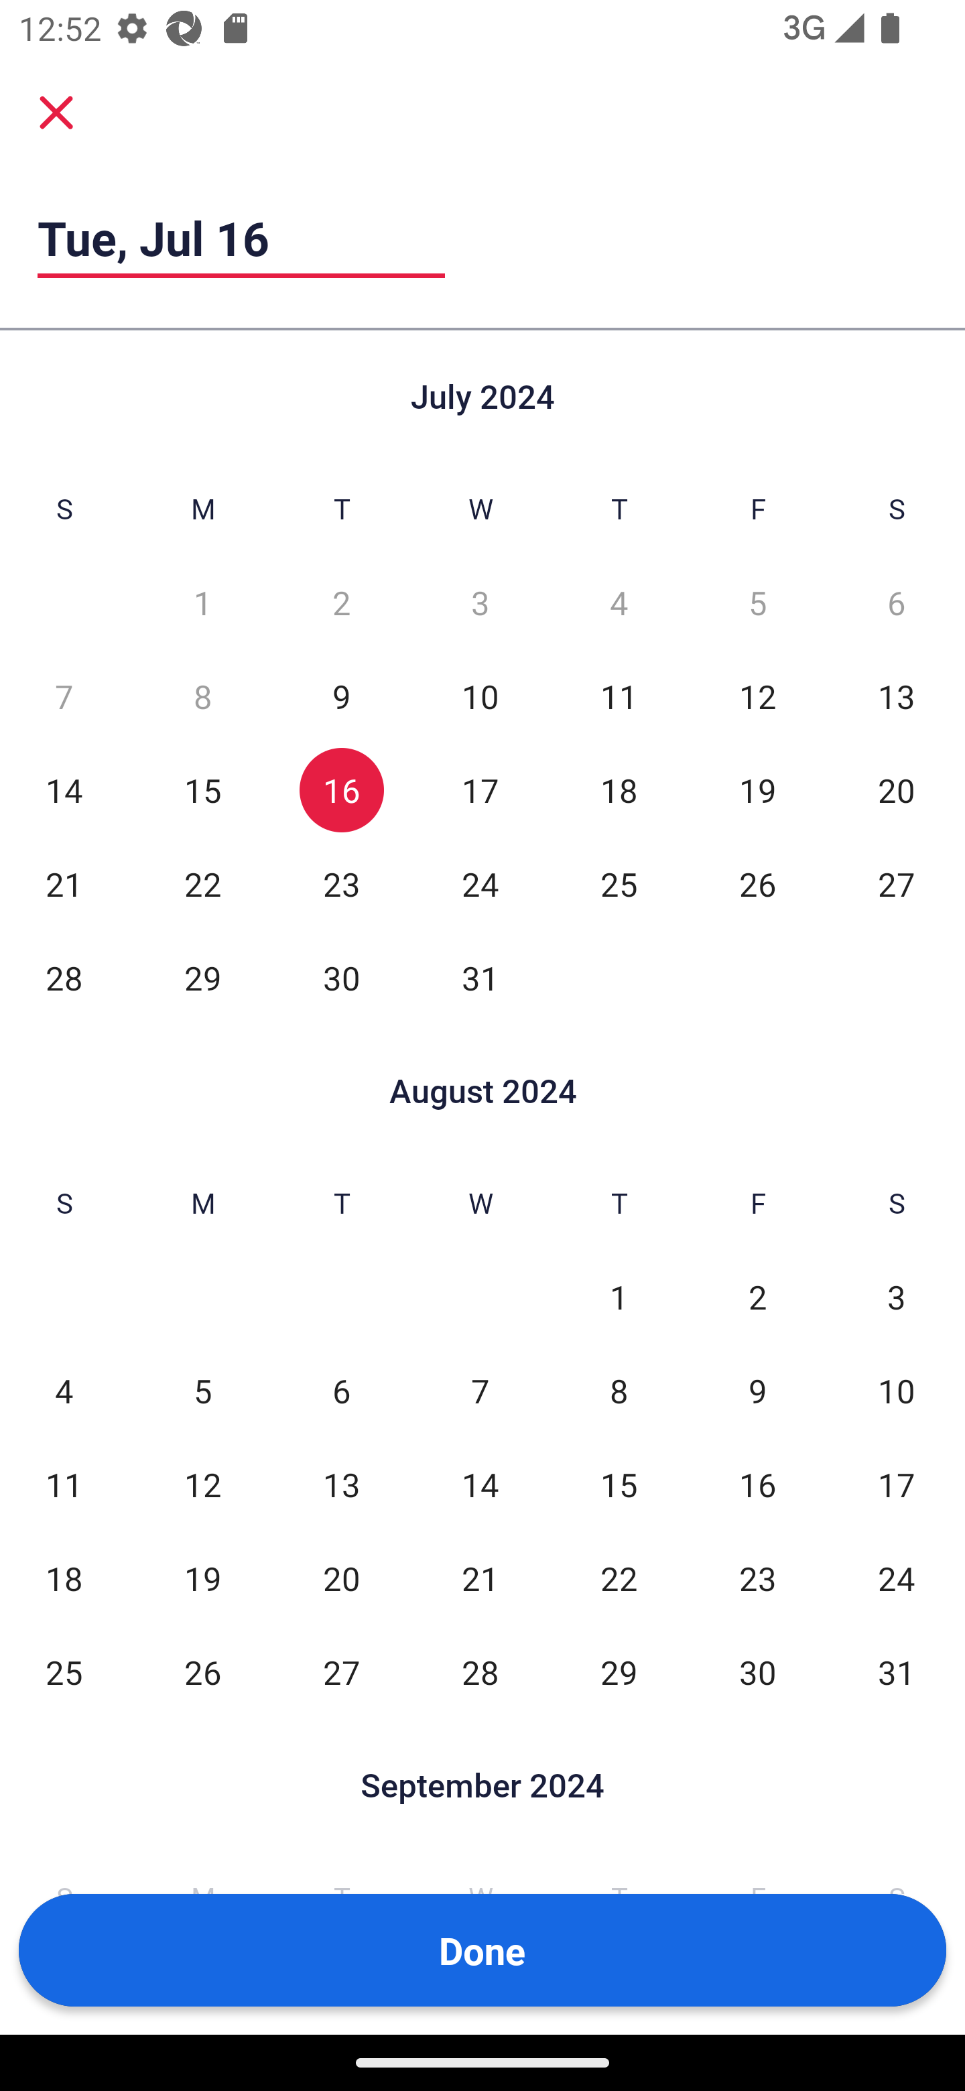 This screenshot has width=965, height=2091. Describe the element at coordinates (619, 883) in the screenshot. I see `25 Thu, Jul 25, Not Selected` at that location.